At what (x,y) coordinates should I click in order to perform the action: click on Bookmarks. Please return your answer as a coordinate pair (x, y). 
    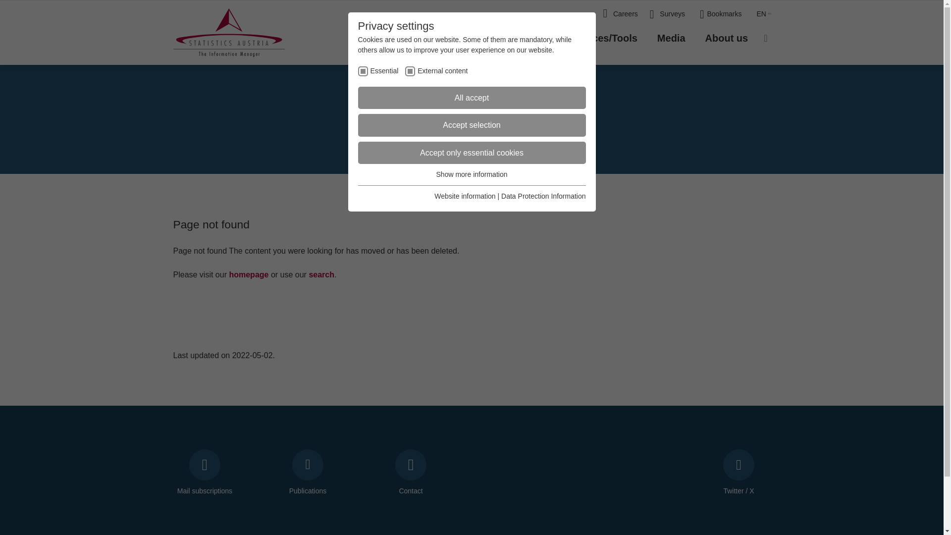
    Looking at the image, I should click on (713, 14).